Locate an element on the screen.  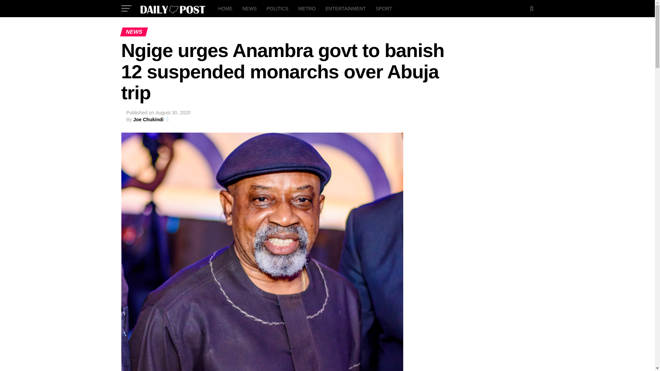
ENTERTAINMENT is located at coordinates (346, 8).